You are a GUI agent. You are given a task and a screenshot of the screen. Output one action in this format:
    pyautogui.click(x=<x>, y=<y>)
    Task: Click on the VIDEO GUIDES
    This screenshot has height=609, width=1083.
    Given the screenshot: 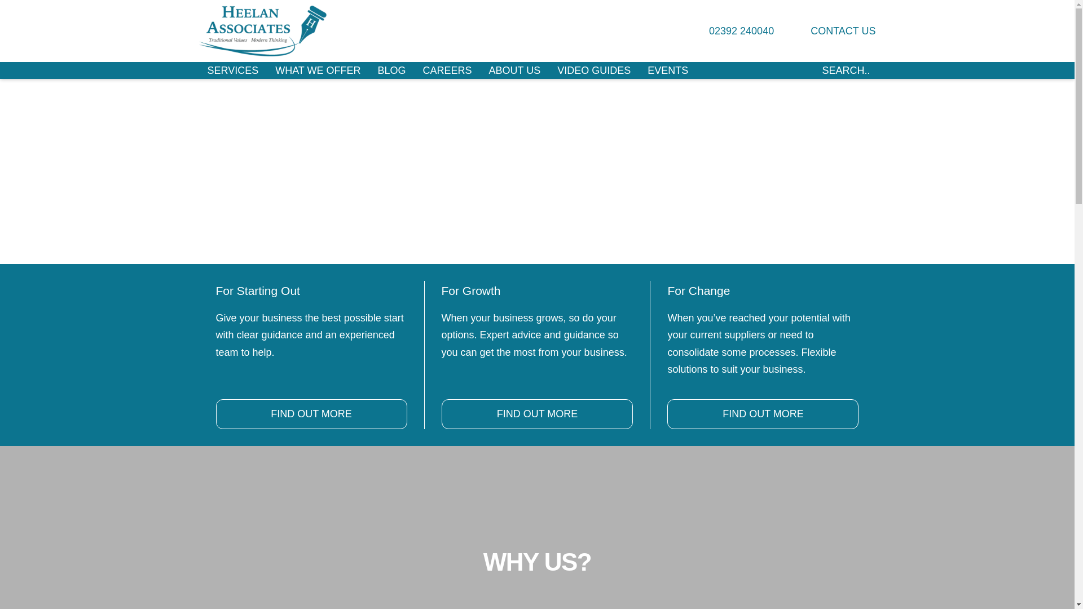 What is the action you would take?
    pyautogui.click(x=593, y=70)
    